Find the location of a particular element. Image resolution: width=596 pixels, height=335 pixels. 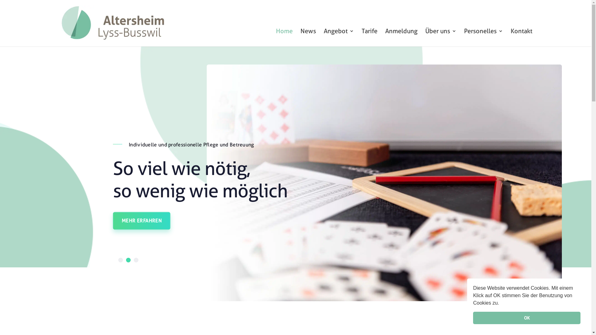

MEHR ERFAHREN is located at coordinates (142, 221).